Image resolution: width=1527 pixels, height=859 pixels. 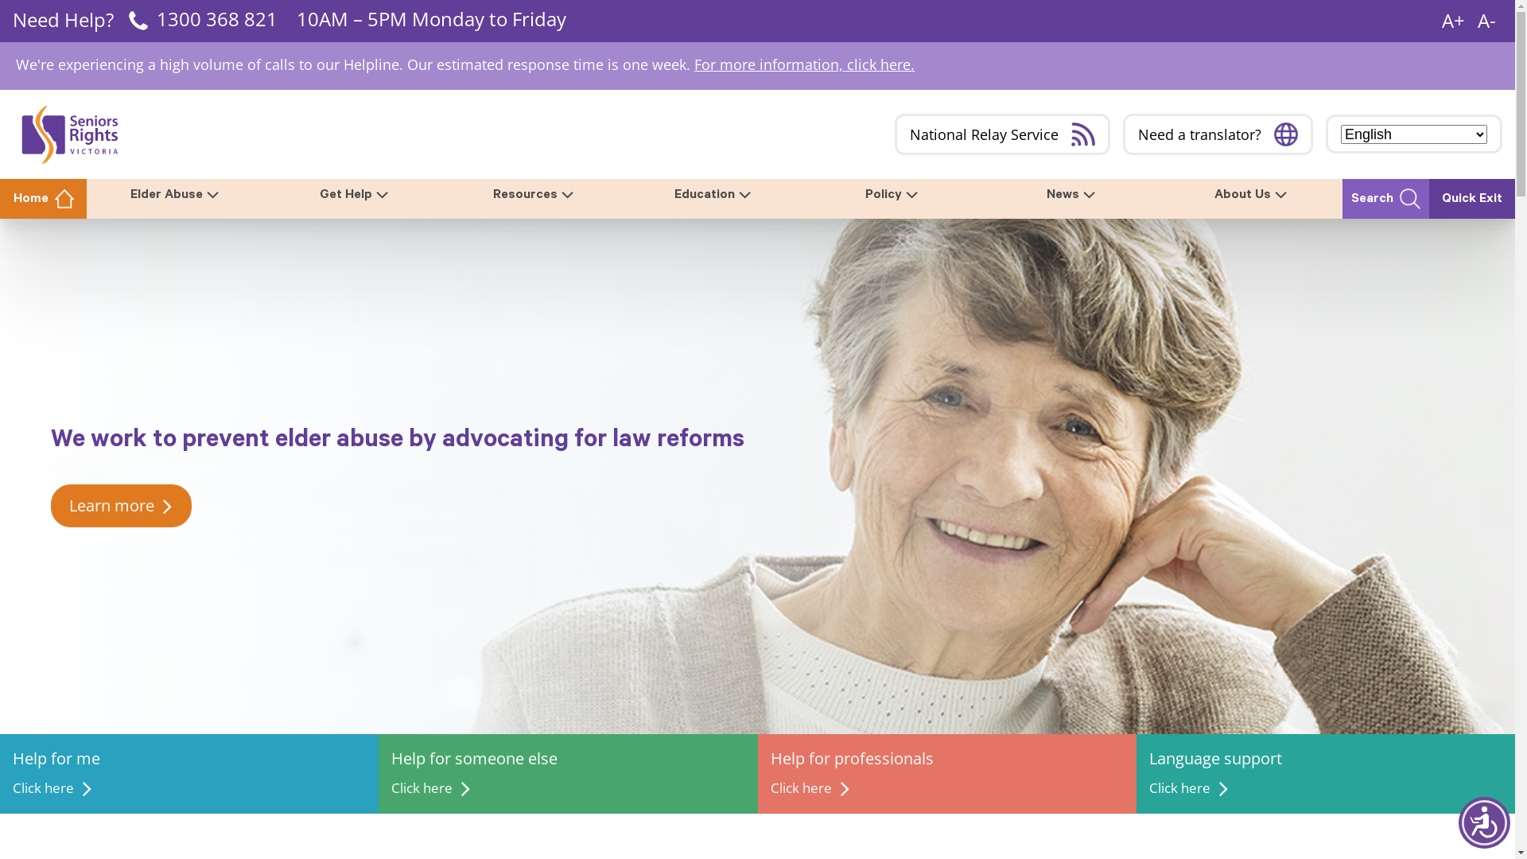 I want to click on Policy, so click(x=894, y=195).